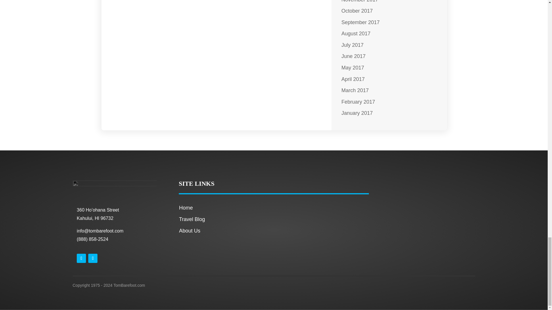  Describe the element at coordinates (81, 258) in the screenshot. I see `Follow on X` at that location.